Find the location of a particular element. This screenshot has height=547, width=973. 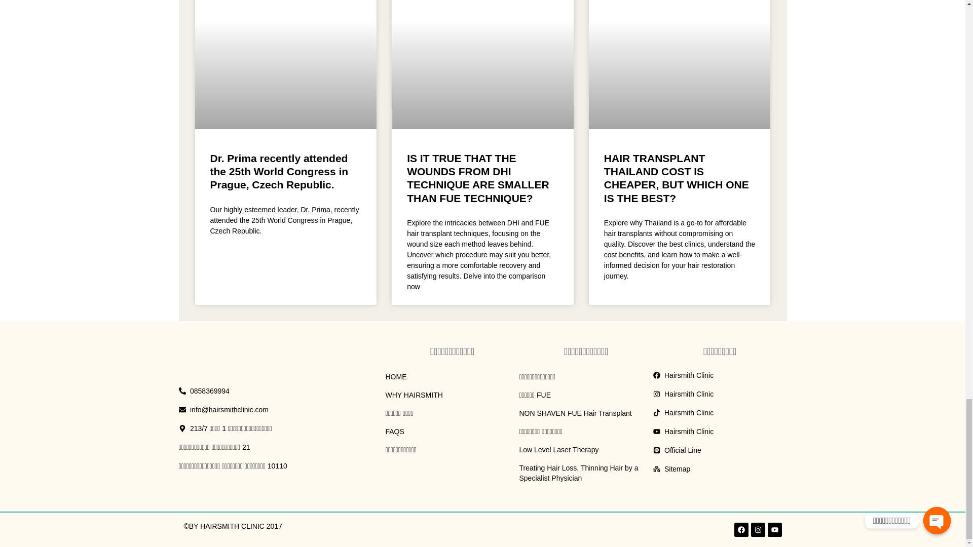

0858369994 is located at coordinates (257, 391).